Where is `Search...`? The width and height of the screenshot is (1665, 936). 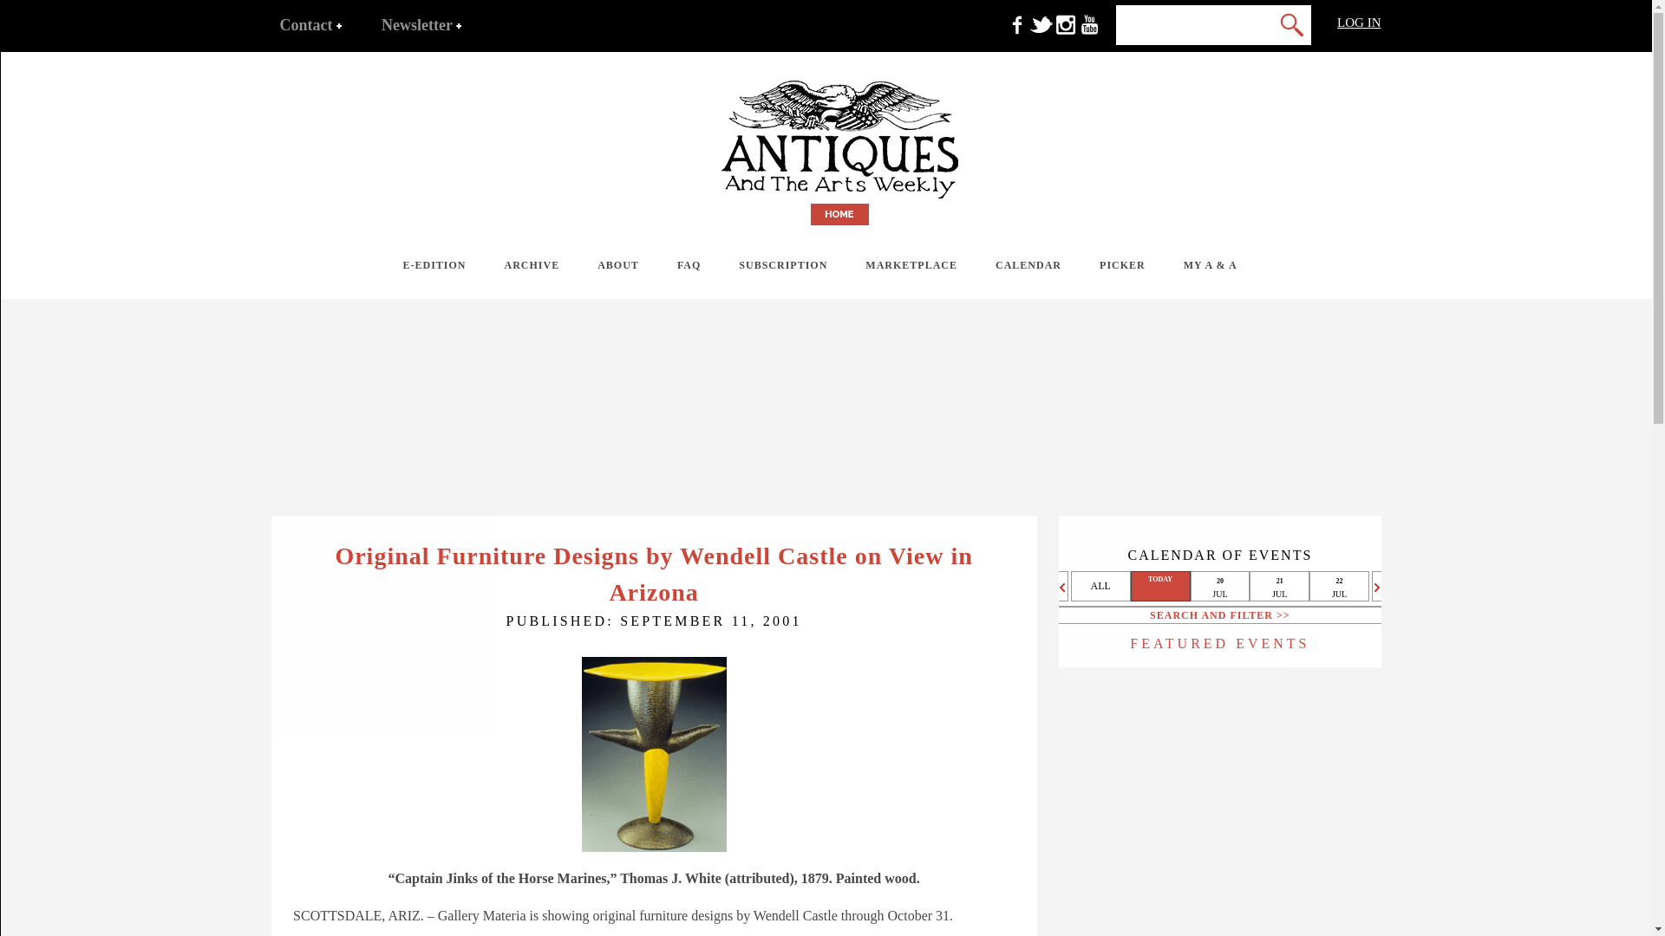
Search... is located at coordinates (1167, 24).